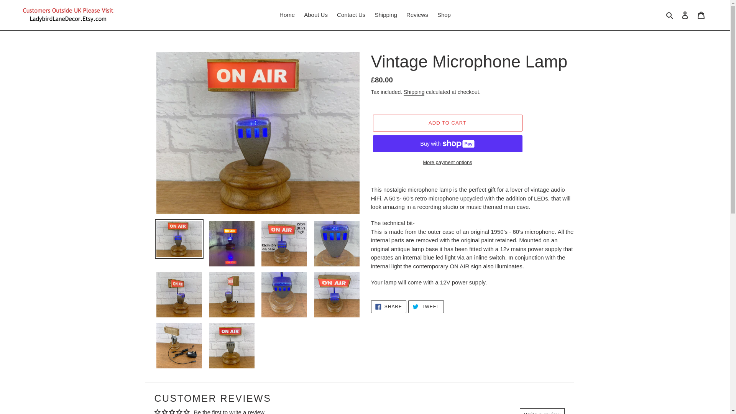  Describe the element at coordinates (417, 15) in the screenshot. I see `Reviews` at that location.